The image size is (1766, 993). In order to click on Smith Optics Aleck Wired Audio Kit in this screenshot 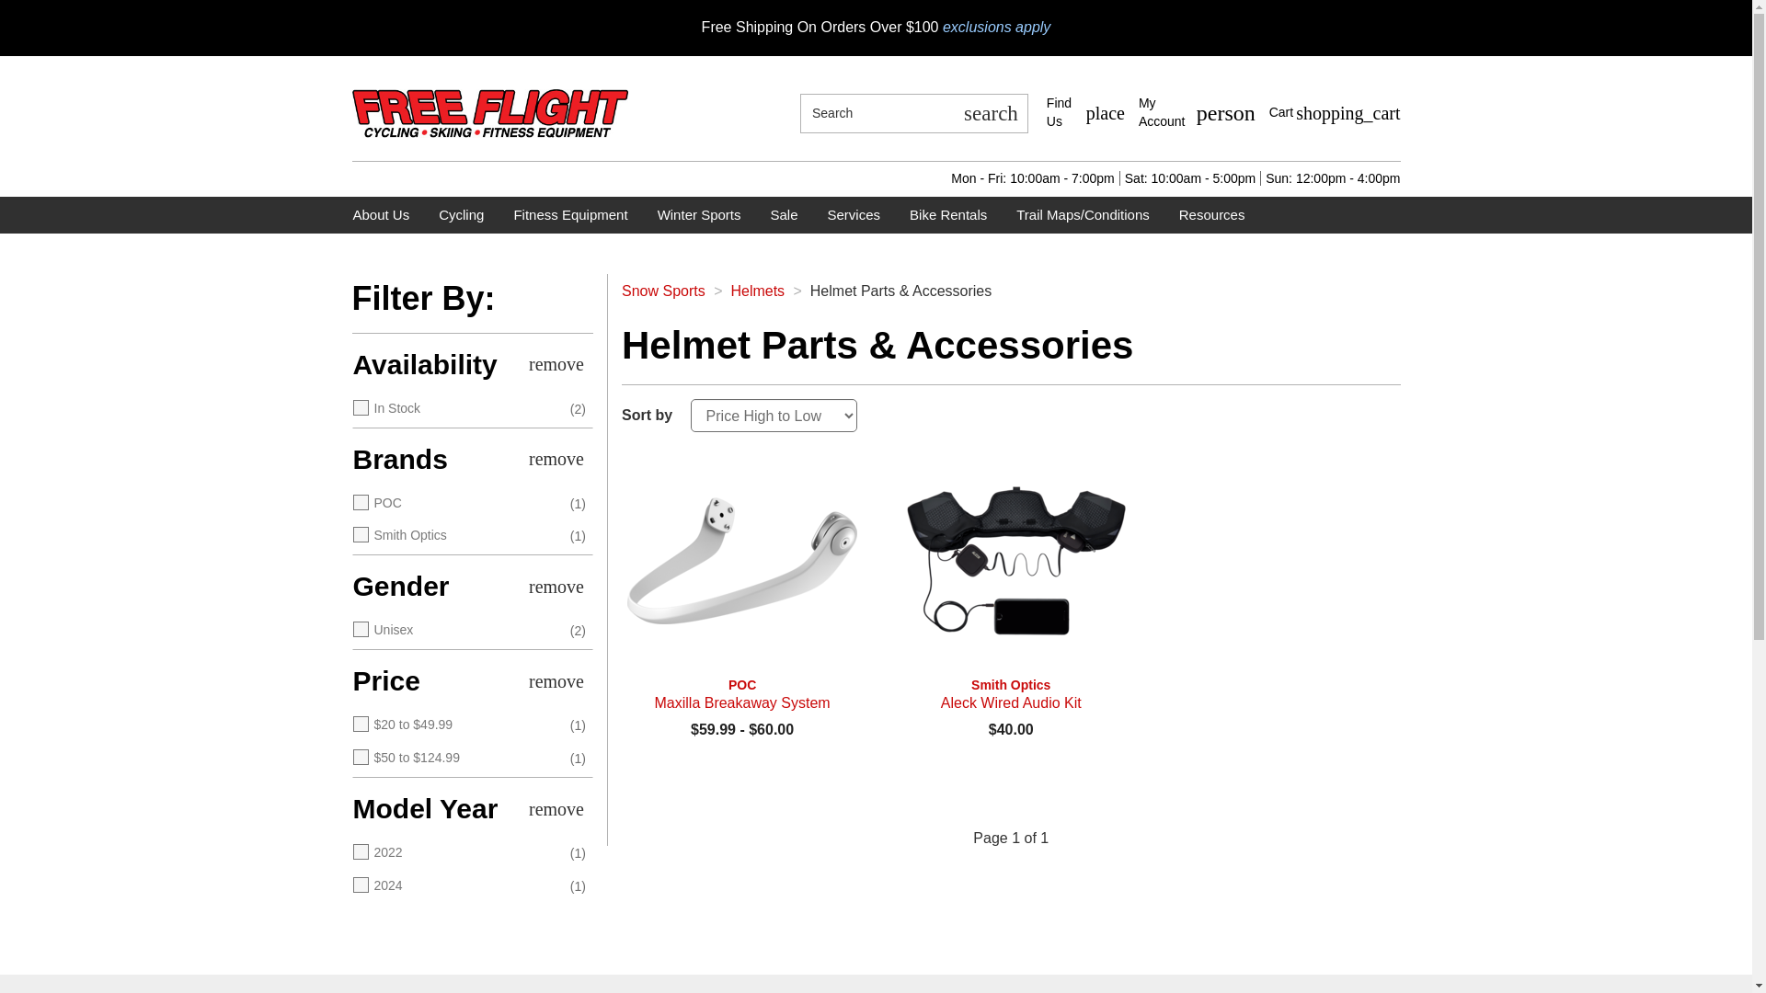, I will do `click(1010, 694)`.